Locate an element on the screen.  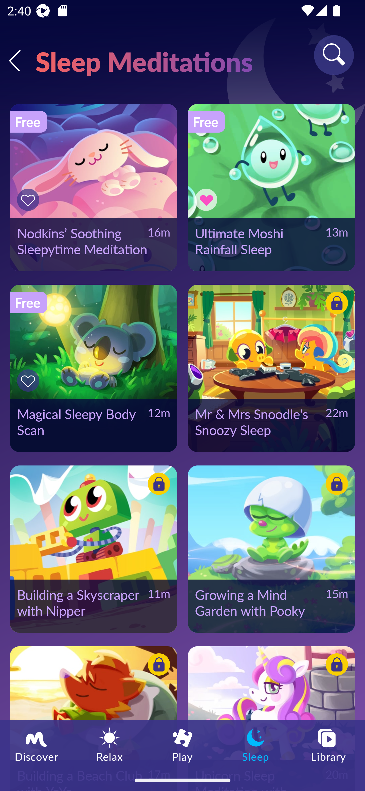
Library is located at coordinates (328, 745).